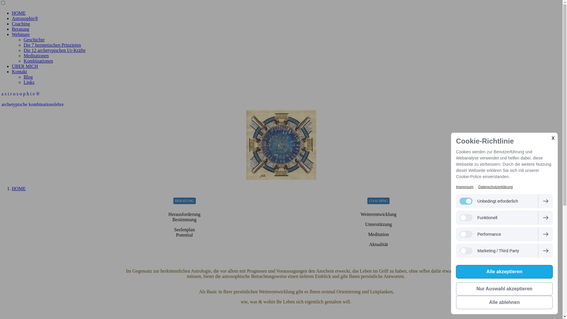 This screenshot has width=567, height=319. Describe the element at coordinates (38, 61) in the screenshot. I see `Kombinationen` at that location.